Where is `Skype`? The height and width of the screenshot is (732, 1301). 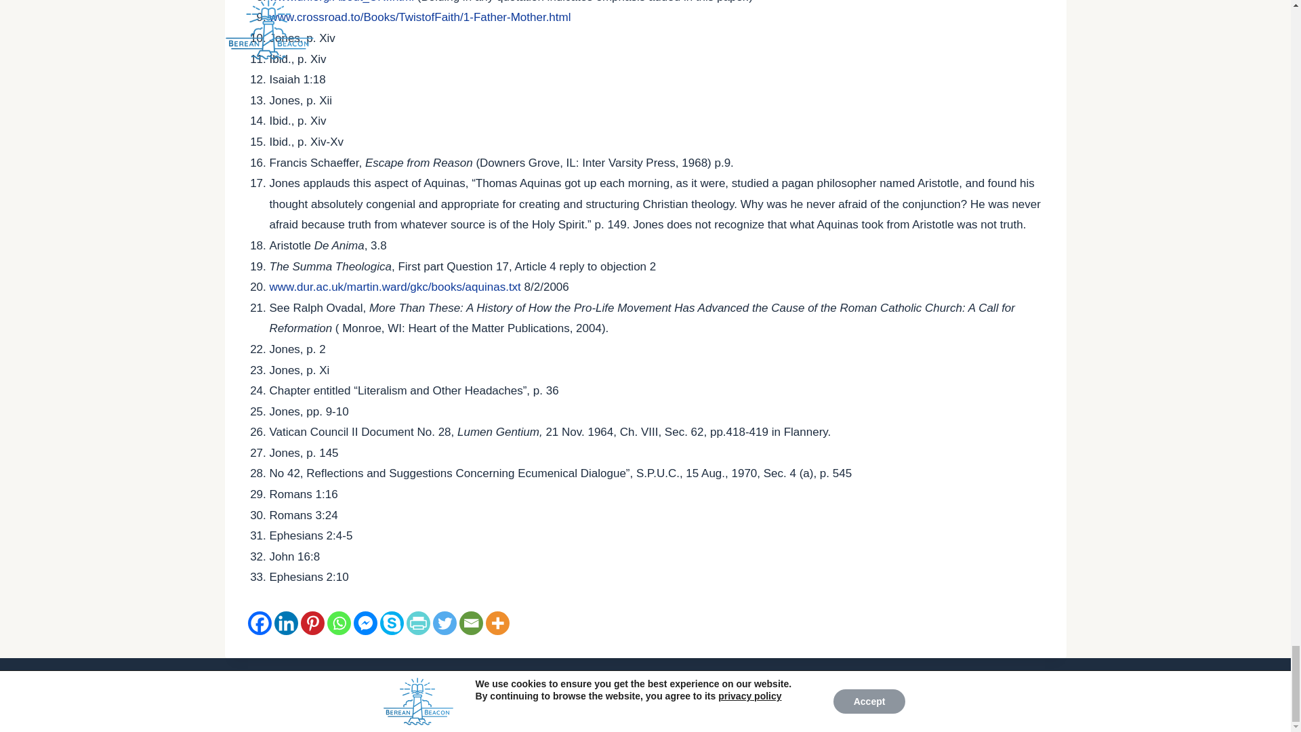
Skype is located at coordinates (392, 623).